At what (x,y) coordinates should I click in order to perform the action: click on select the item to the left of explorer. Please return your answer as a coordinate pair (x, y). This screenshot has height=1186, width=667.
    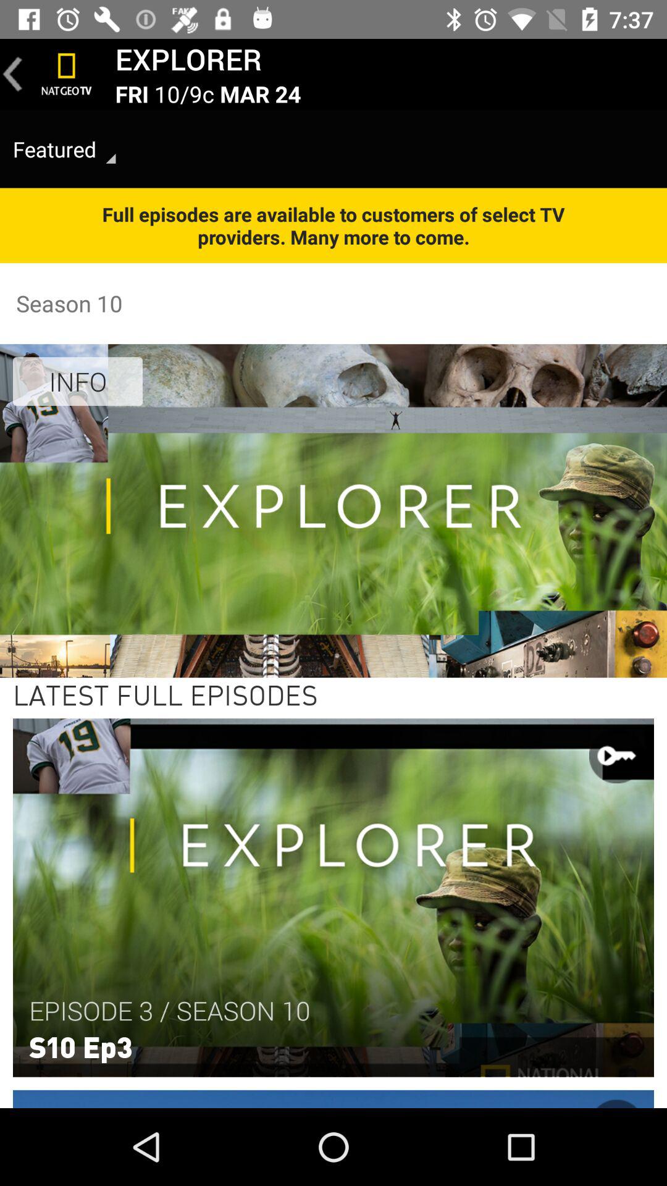
    Looking at the image, I should click on (67, 74).